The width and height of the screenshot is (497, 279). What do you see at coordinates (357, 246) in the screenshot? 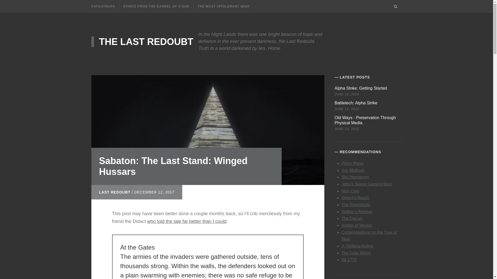
I see `A. Hellene Author` at bounding box center [357, 246].